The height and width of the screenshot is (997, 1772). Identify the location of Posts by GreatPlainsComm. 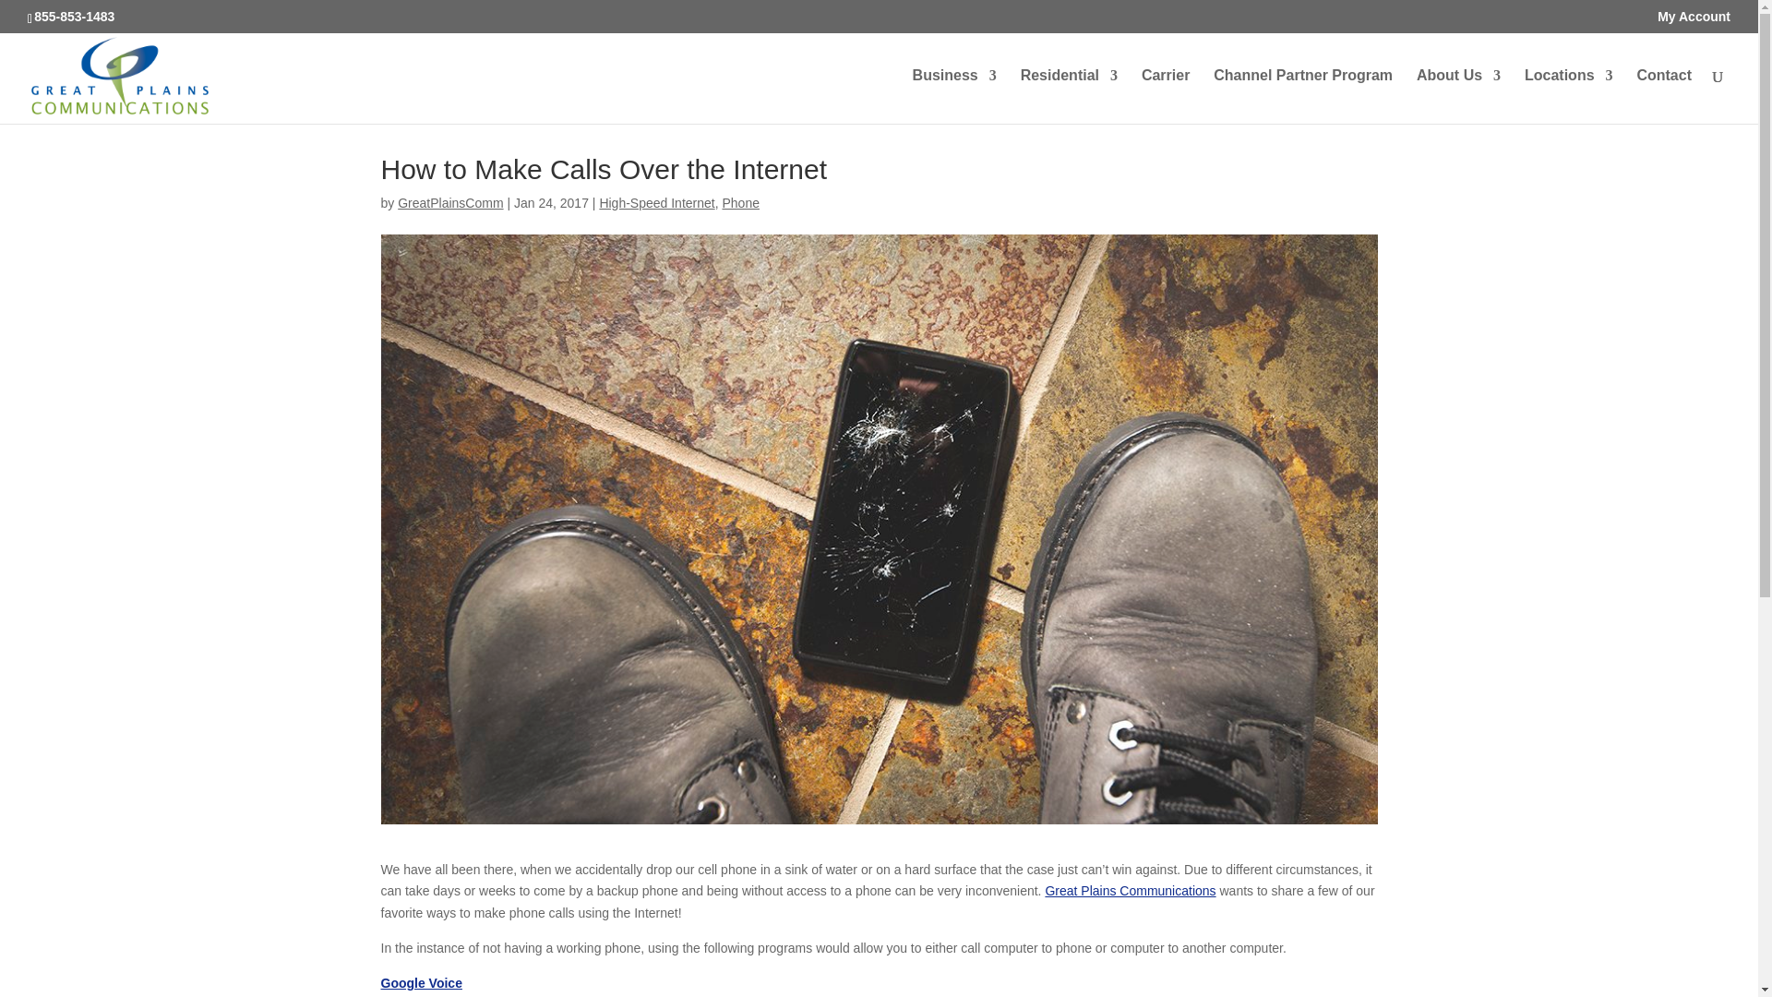
(450, 202).